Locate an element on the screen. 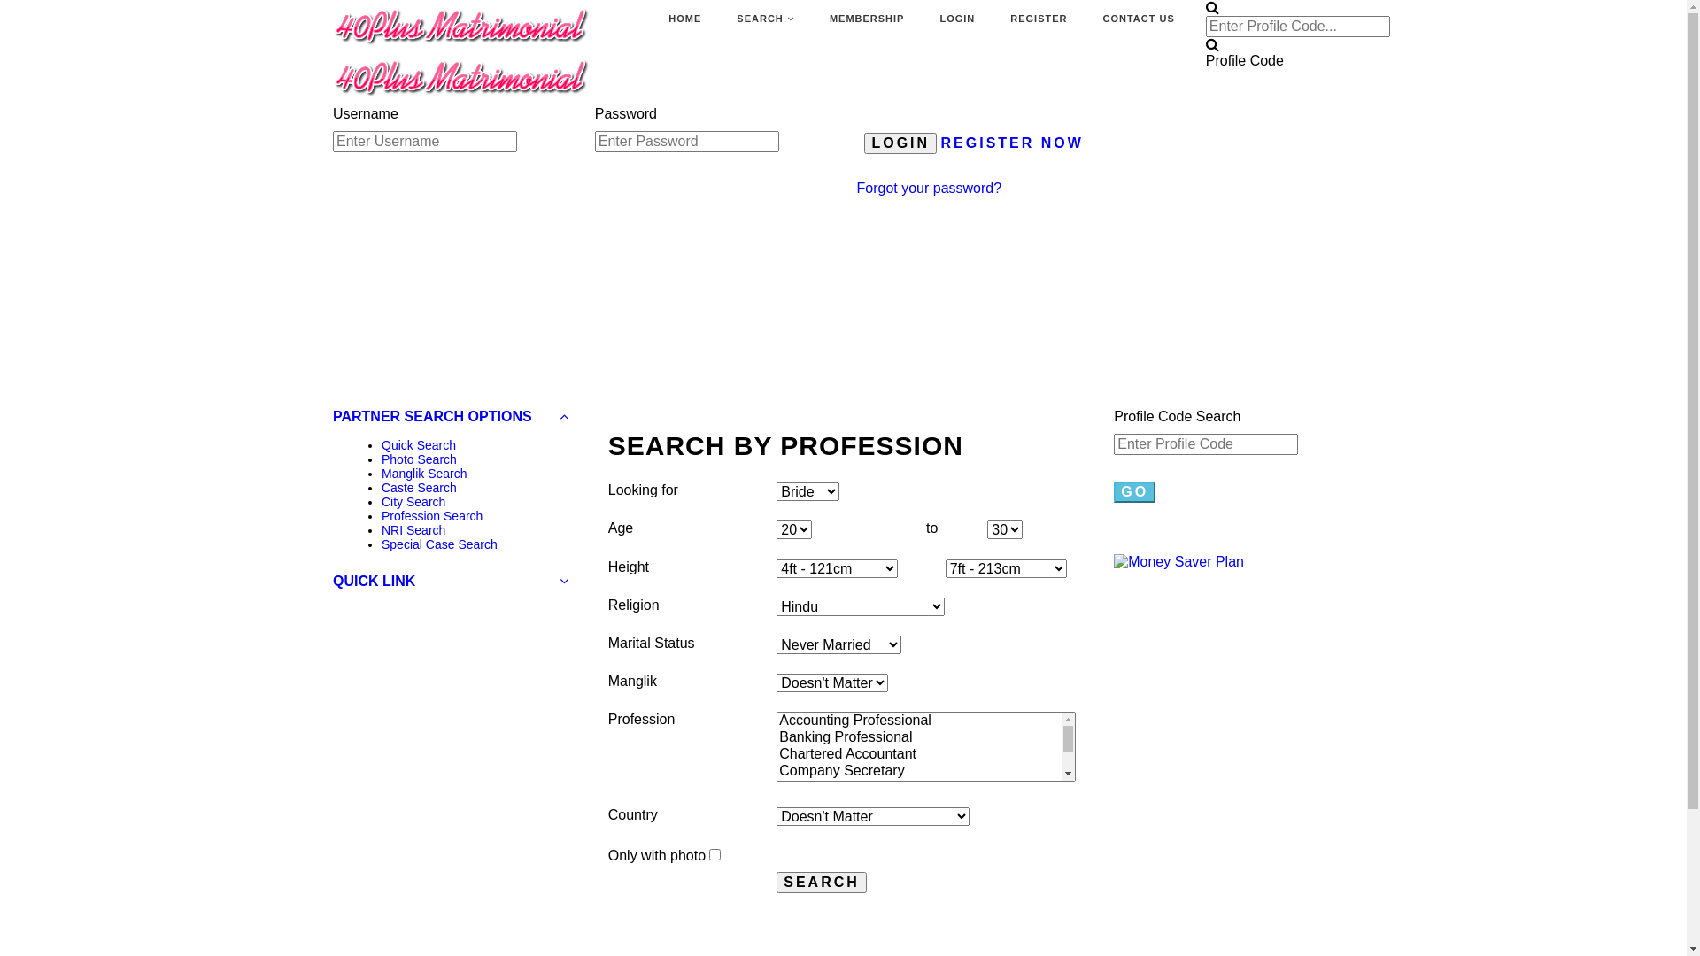 The height and width of the screenshot is (956, 1700). HOME is located at coordinates (685, 19).